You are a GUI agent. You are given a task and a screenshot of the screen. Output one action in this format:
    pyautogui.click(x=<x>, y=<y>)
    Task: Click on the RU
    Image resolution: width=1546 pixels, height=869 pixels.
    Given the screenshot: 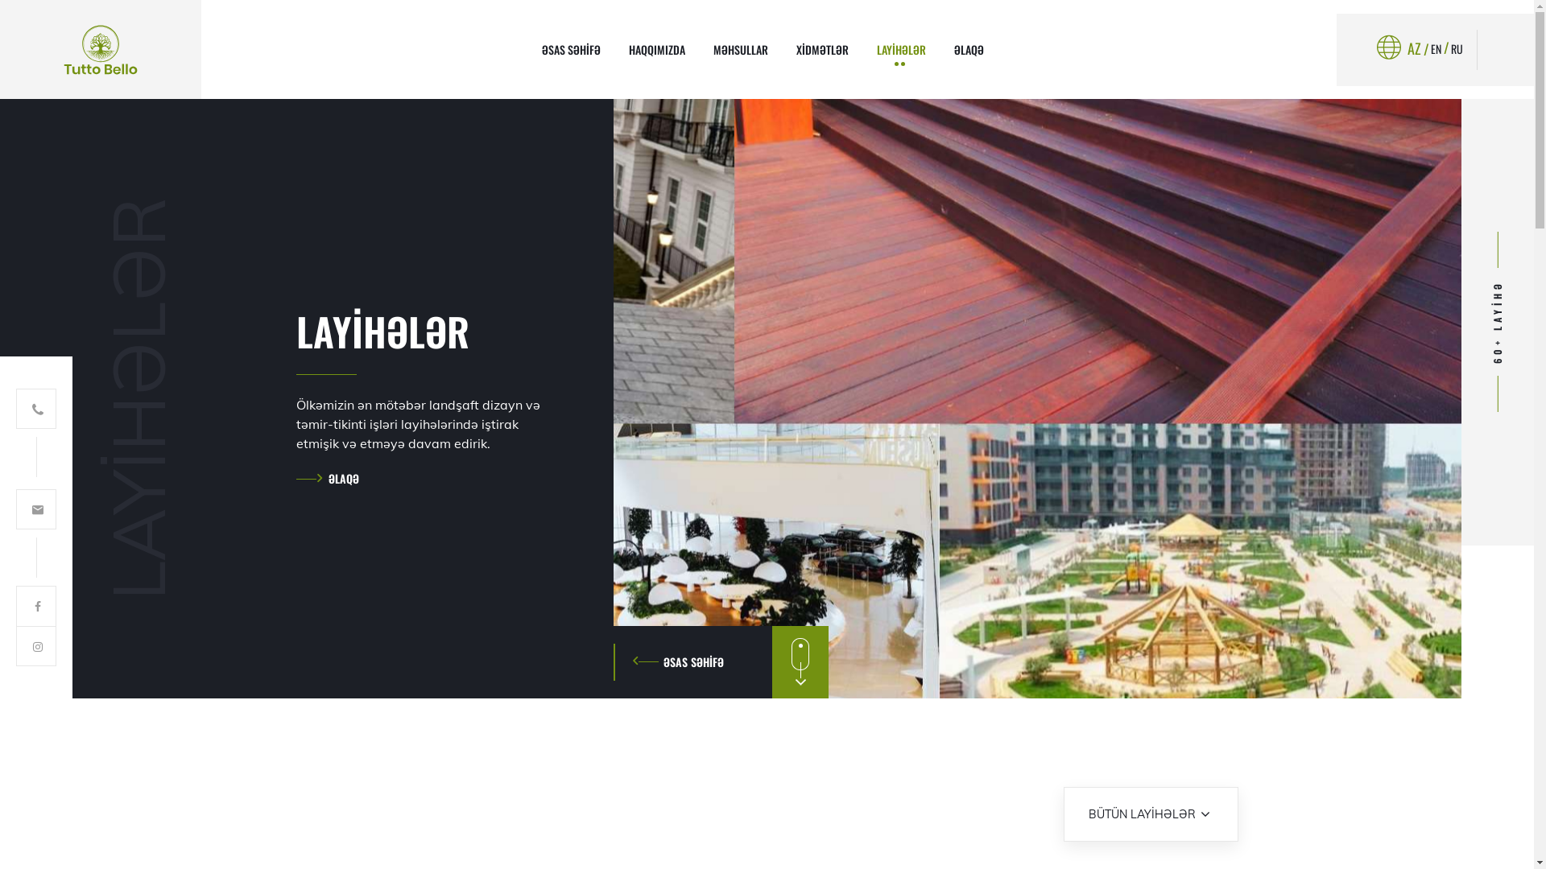 What is the action you would take?
    pyautogui.click(x=1462, y=48)
    